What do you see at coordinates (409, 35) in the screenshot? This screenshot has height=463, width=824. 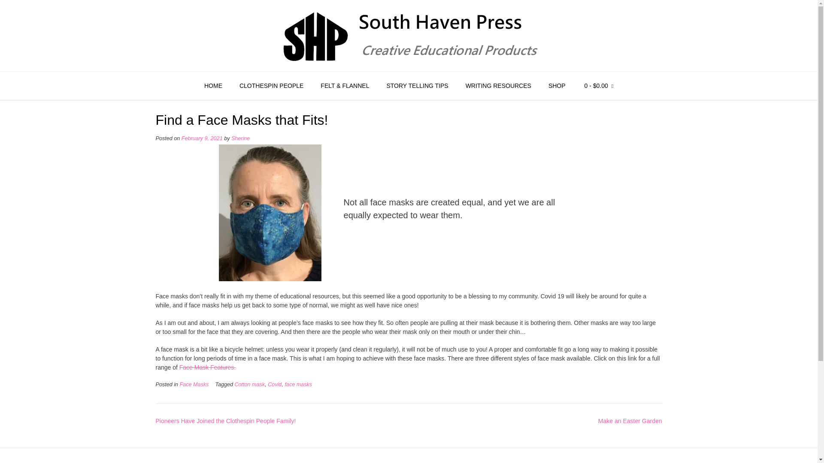 I see `South Haven Press` at bounding box center [409, 35].